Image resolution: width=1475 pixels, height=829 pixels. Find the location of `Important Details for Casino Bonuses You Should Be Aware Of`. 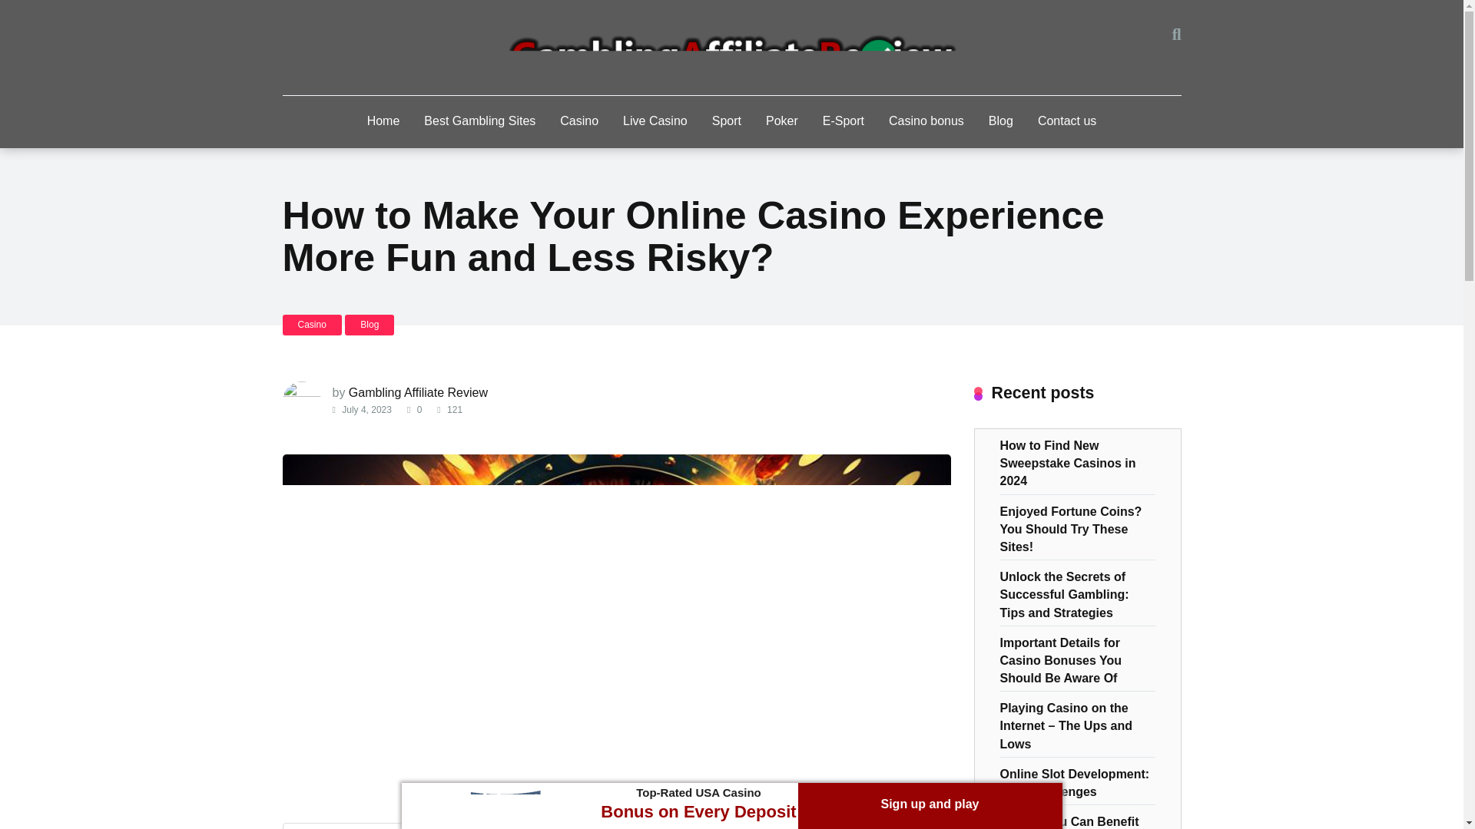

Important Details for Casino Bonuses You Should Be Aware Of is located at coordinates (1061, 659).